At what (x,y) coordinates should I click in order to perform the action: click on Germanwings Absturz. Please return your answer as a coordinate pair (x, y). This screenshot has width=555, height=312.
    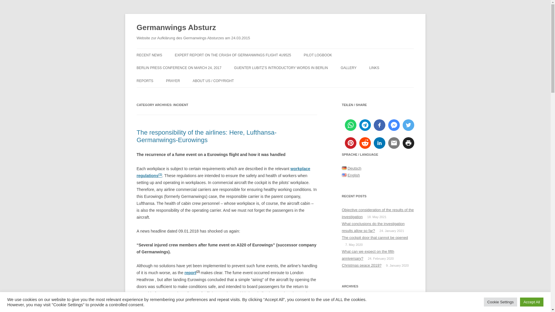
    Looking at the image, I should click on (176, 28).